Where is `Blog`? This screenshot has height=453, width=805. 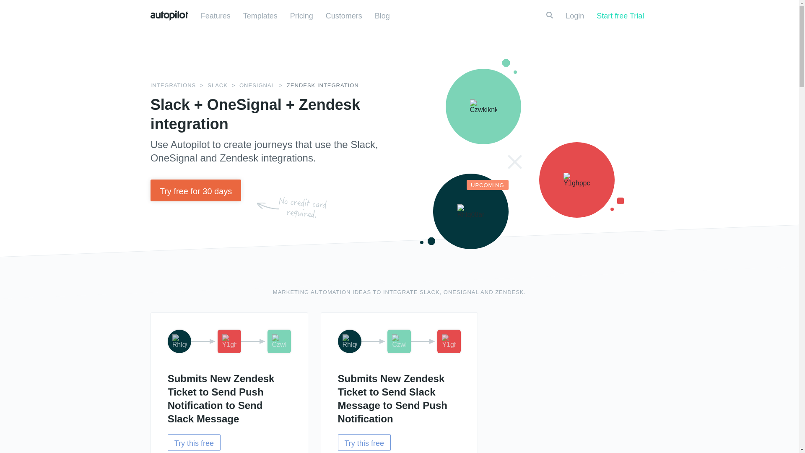 Blog is located at coordinates (382, 16).